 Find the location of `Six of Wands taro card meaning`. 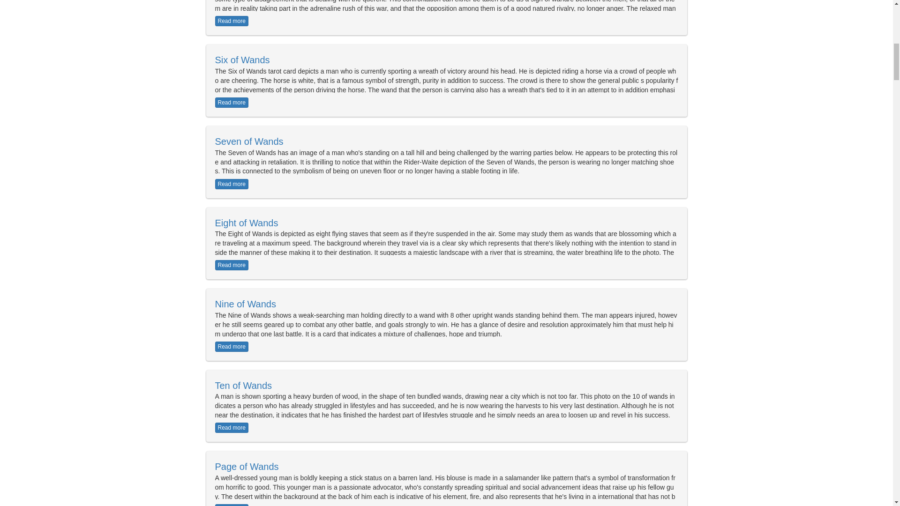

Six of Wands taro card meaning is located at coordinates (232, 103).